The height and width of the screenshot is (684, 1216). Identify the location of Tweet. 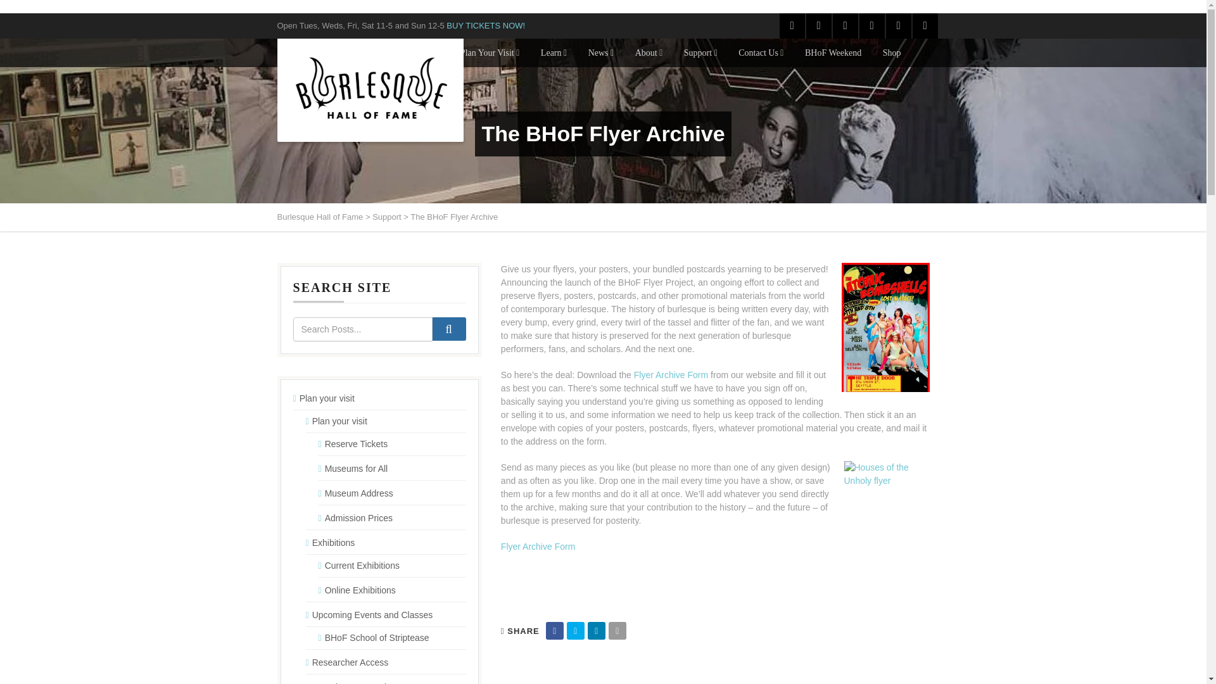
(575, 630).